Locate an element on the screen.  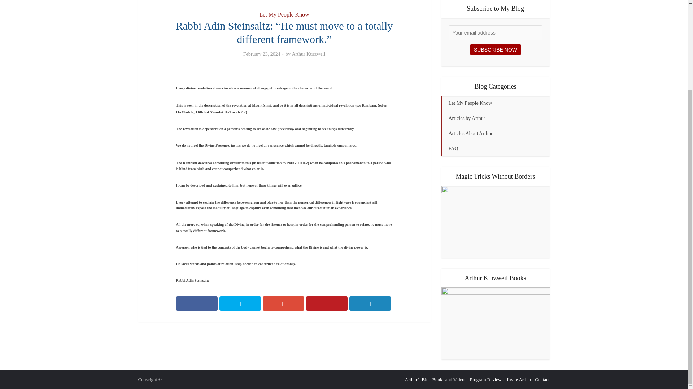
Program Reviews is located at coordinates (487, 379).